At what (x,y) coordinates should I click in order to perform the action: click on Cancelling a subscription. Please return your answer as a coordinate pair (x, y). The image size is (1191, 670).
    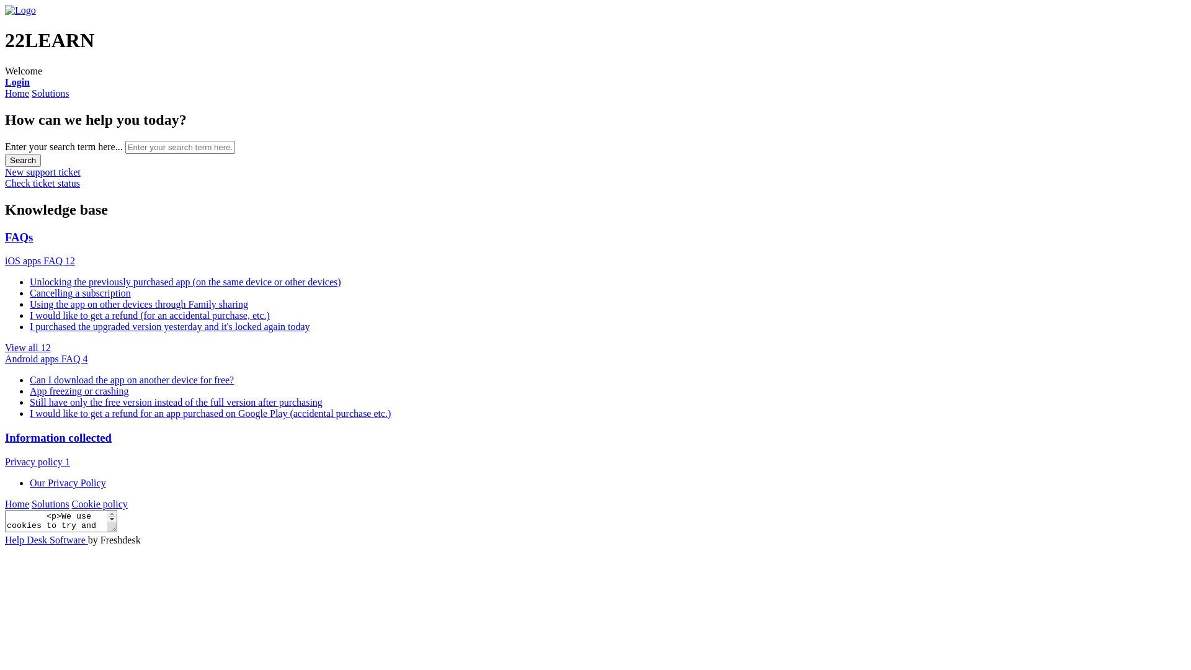
    Looking at the image, I should click on (81, 293).